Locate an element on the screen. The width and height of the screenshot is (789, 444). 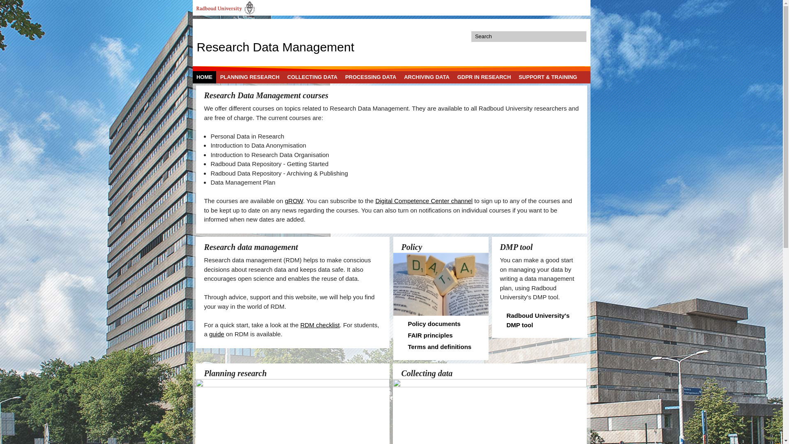
HOME is located at coordinates (204, 77).